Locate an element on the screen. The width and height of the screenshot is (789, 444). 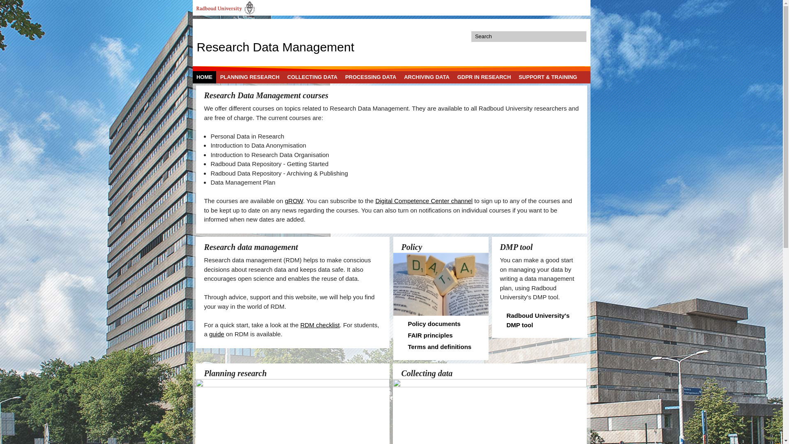
HOME is located at coordinates (204, 77).